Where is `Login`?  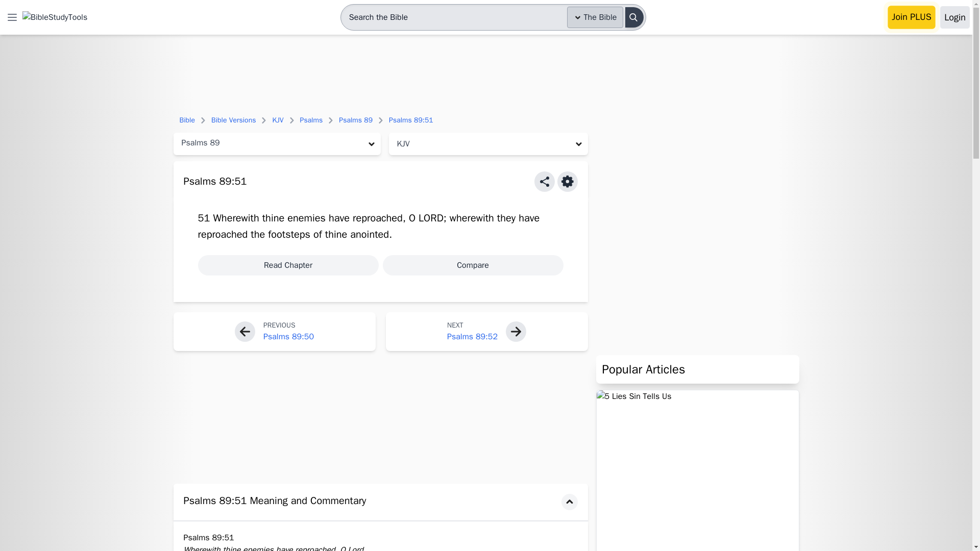
Login is located at coordinates (954, 17).